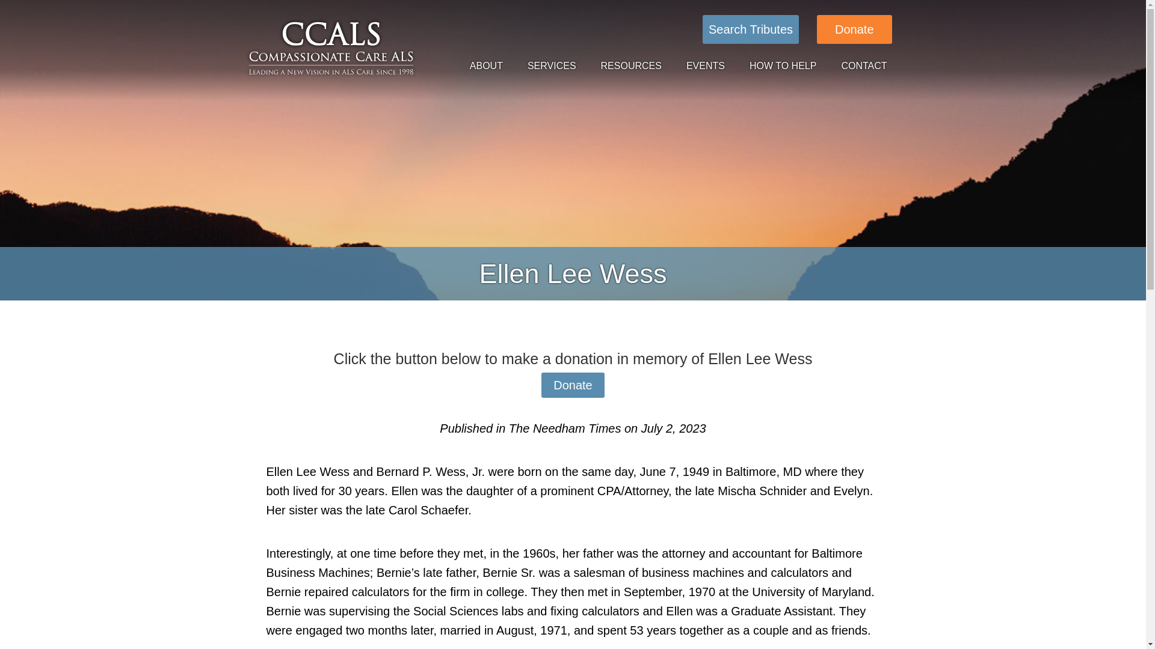  Describe the element at coordinates (710, 66) in the screenshot. I see `EVENTS` at that location.